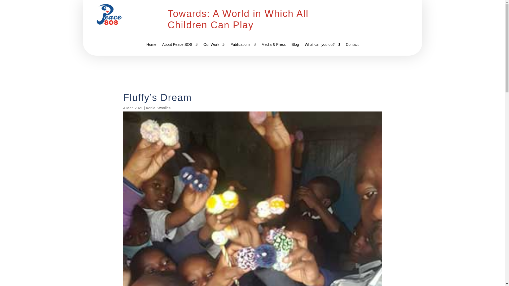 This screenshot has height=286, width=509. Describe the element at coordinates (150, 108) in the screenshot. I see `Kenia` at that location.